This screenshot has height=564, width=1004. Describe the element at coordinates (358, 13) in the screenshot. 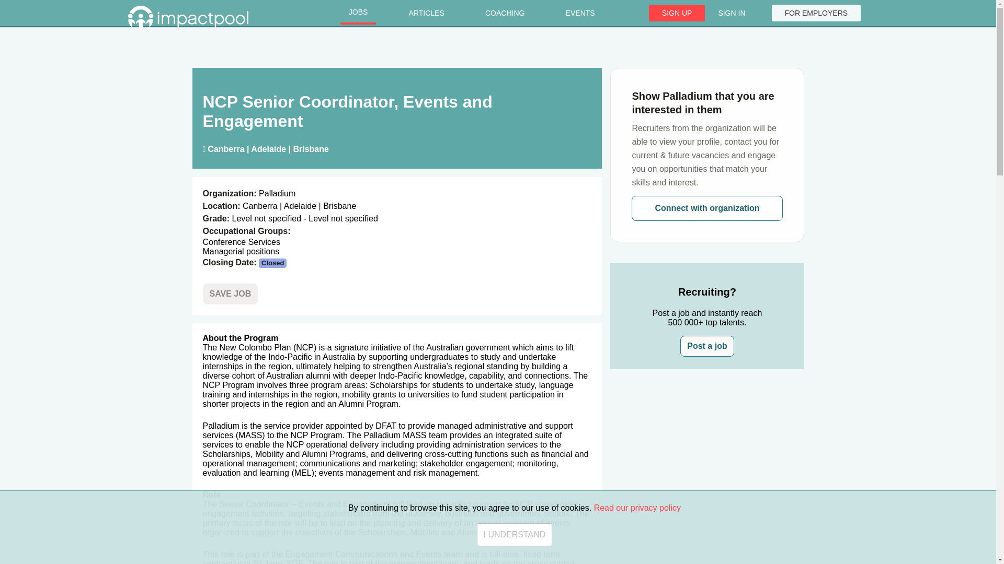

I see `JOBS` at that location.